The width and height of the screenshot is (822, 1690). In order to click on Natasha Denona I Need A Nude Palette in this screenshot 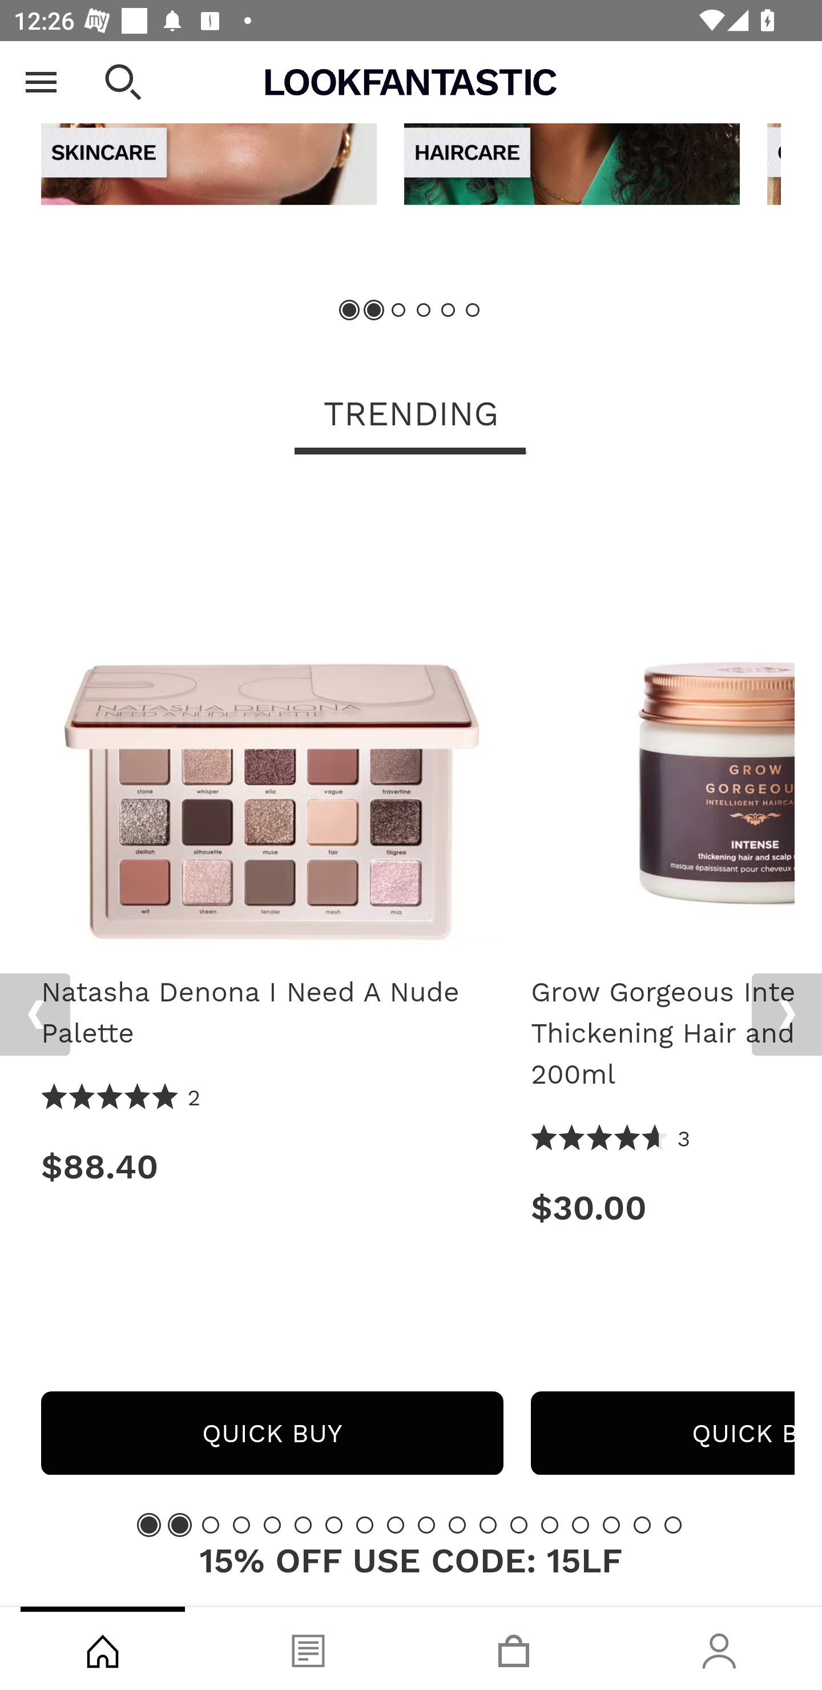, I will do `click(272, 721)`.